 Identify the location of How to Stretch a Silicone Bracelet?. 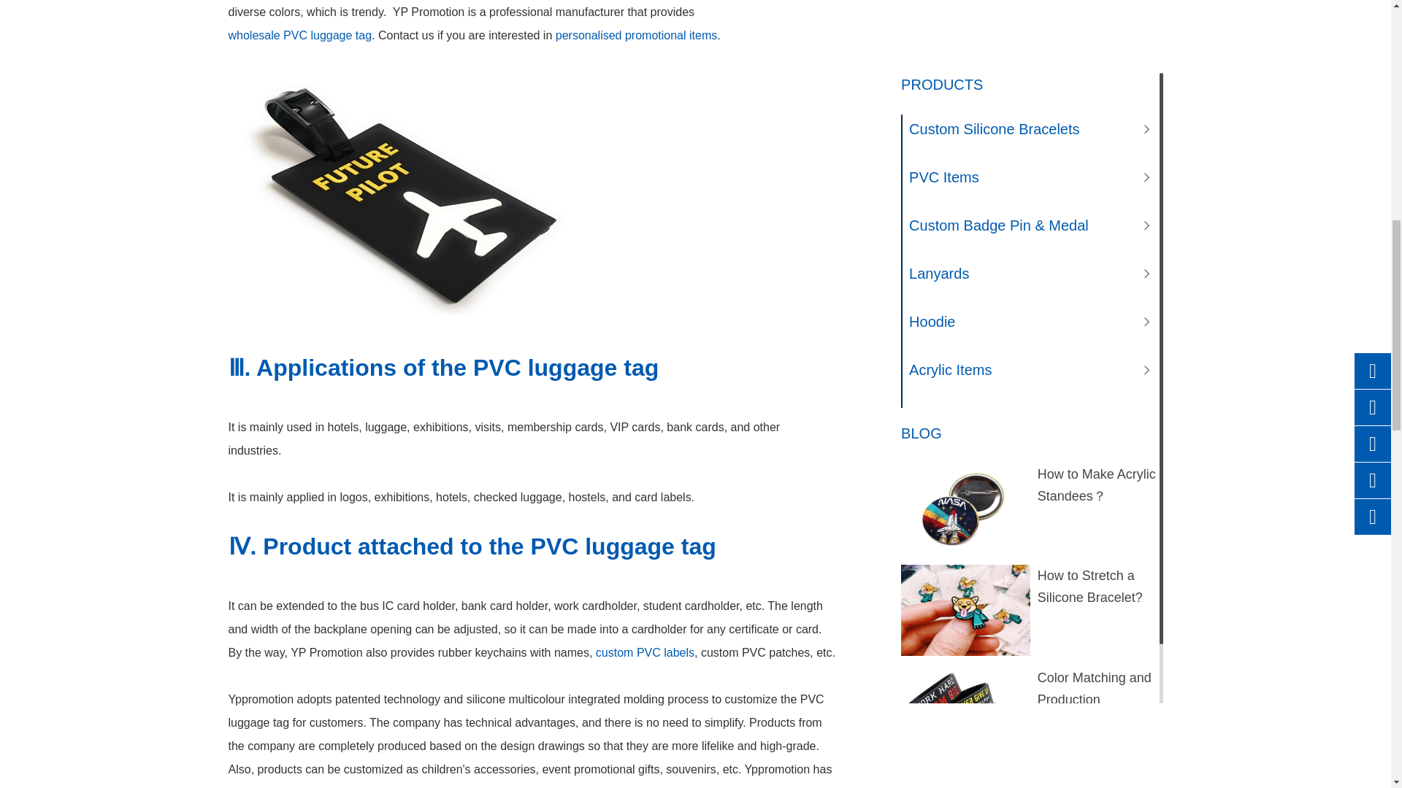
(965, 3).